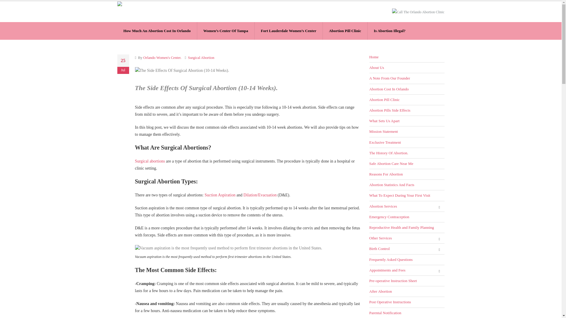  Describe the element at coordinates (407, 142) in the screenshot. I see `Exclusive Treatment` at that location.